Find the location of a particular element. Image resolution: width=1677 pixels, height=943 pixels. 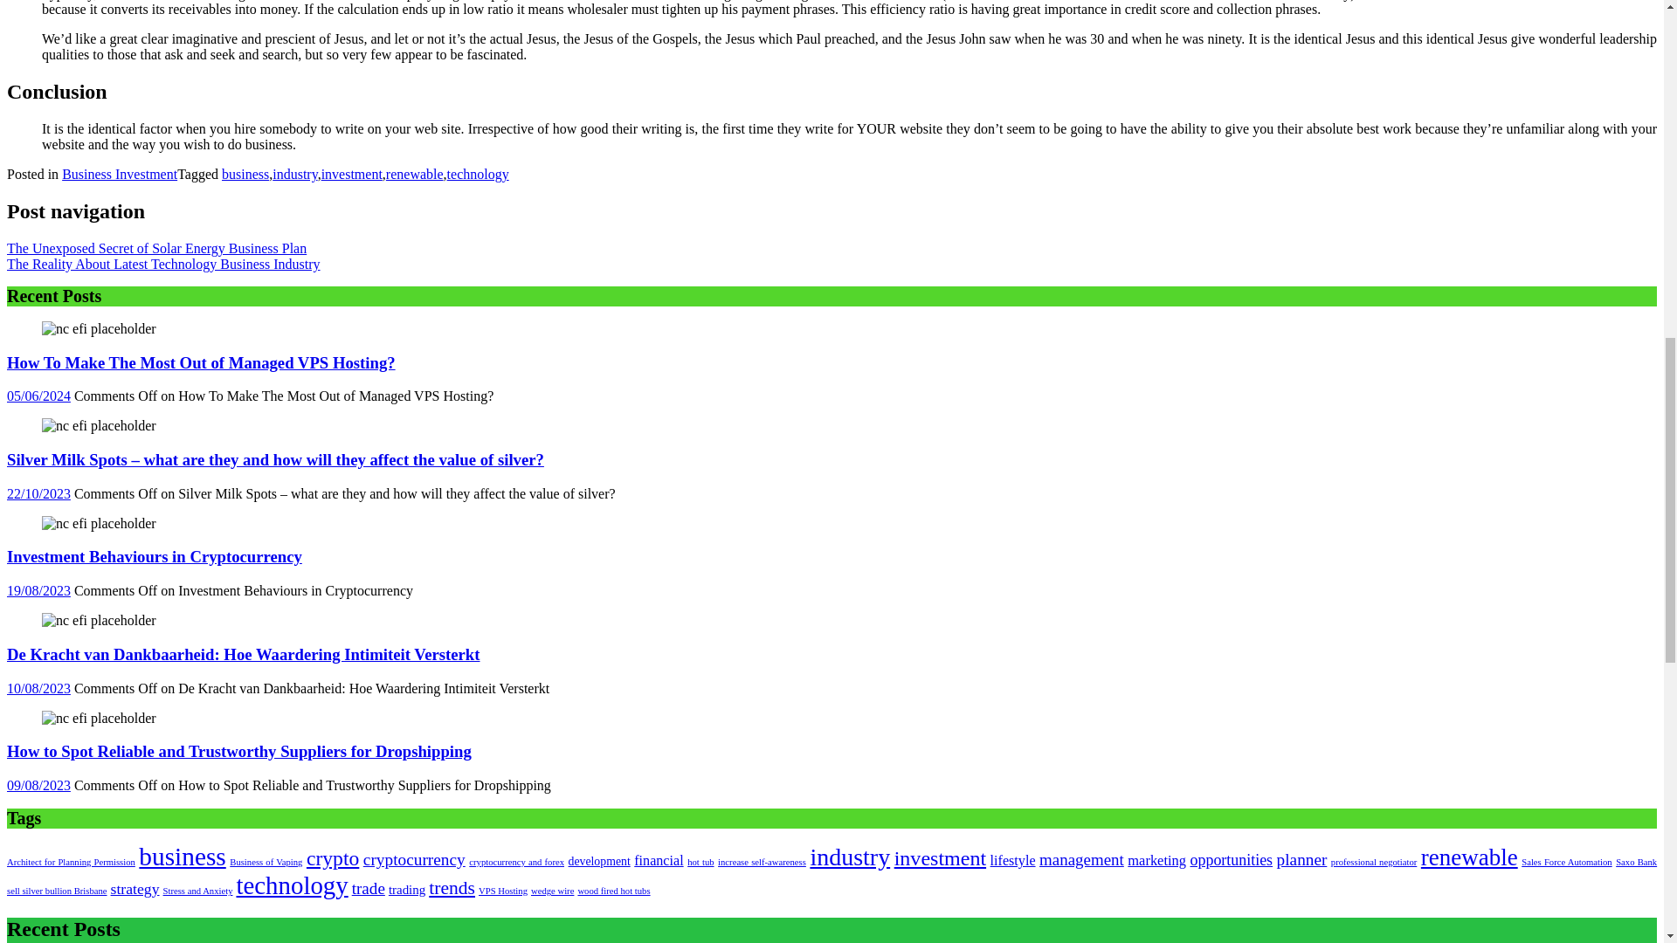

investment is located at coordinates (351, 175).